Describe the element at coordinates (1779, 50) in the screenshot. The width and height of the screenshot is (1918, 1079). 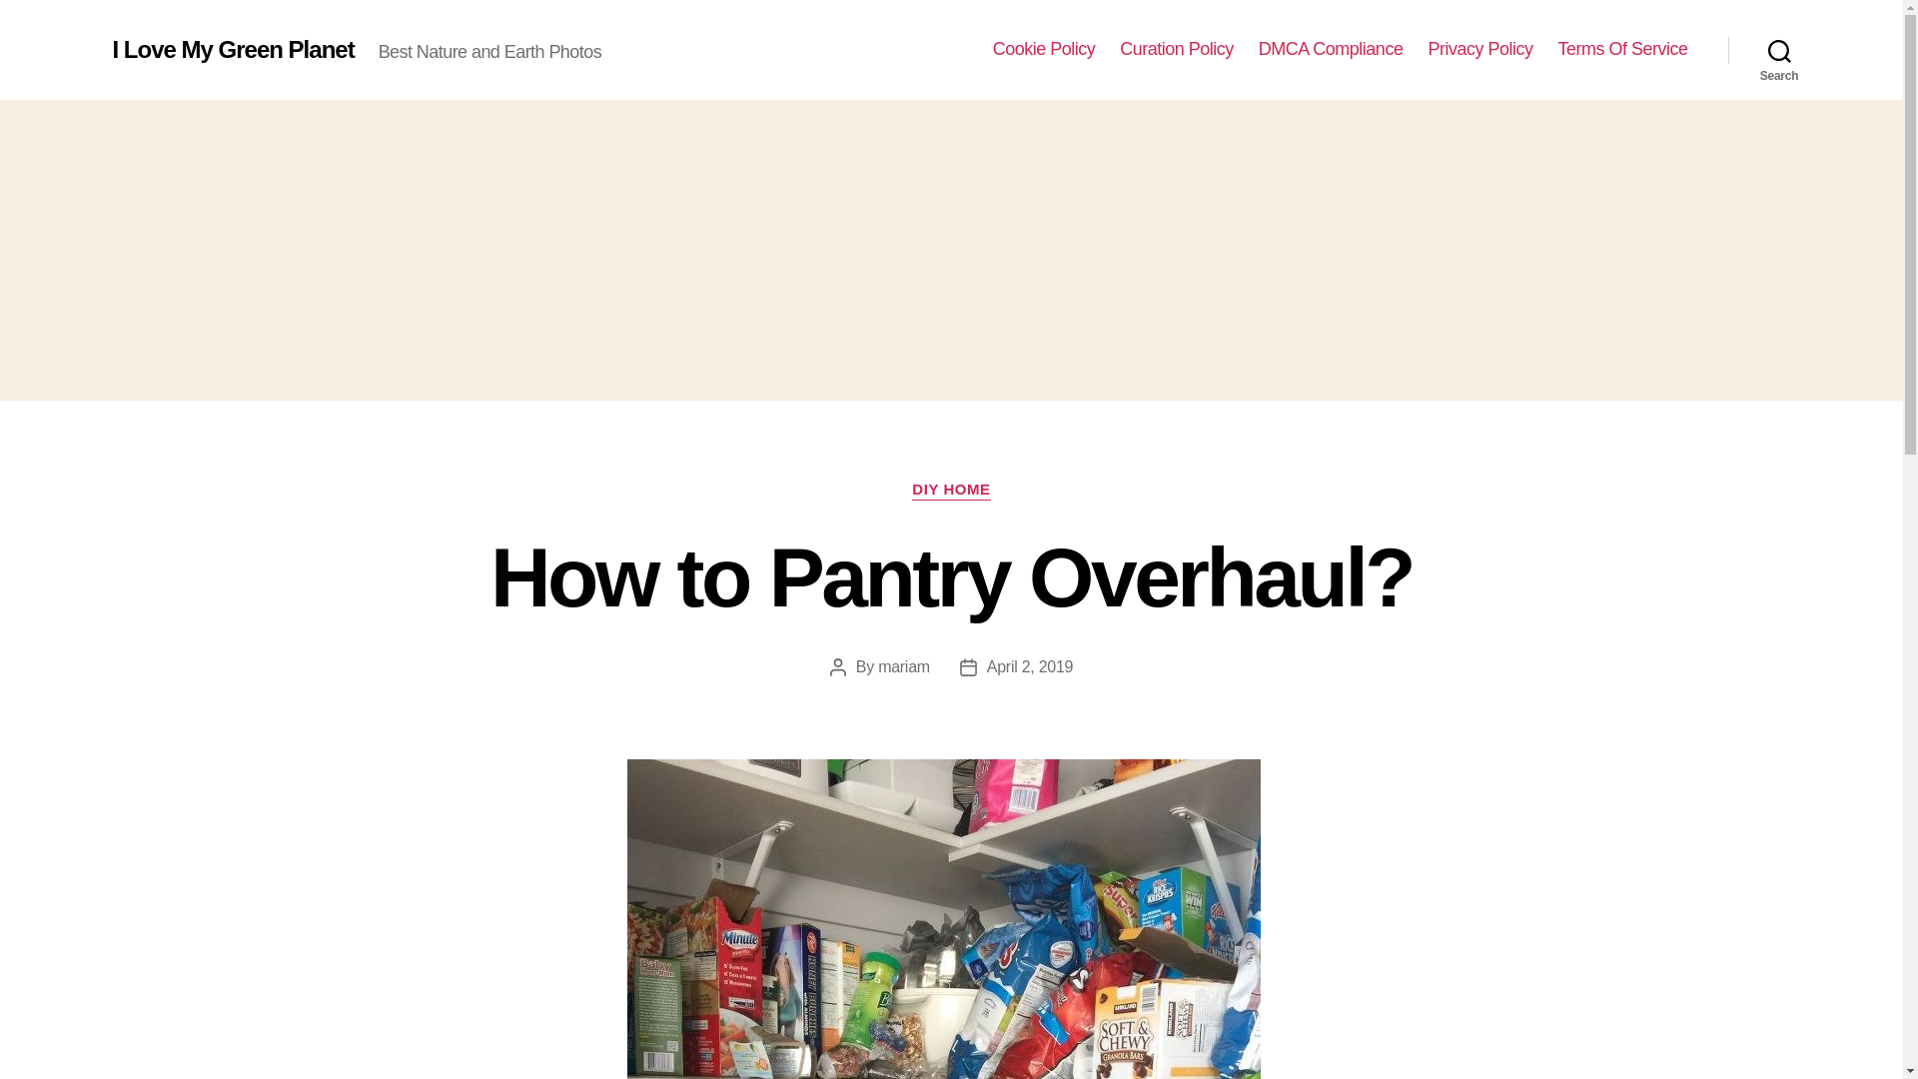
I see `Search` at that location.